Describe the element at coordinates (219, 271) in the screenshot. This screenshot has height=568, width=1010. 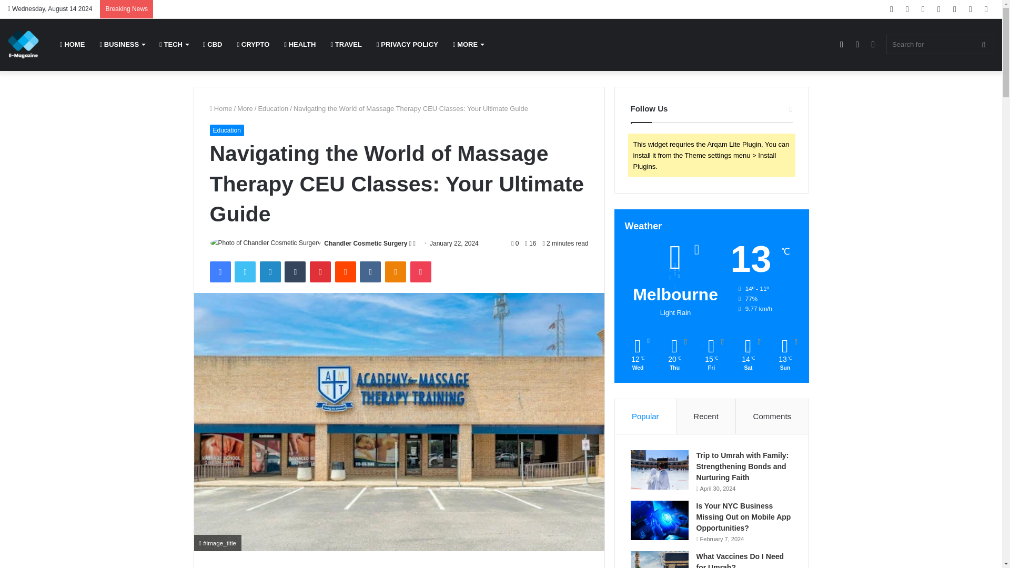
I see `Facebook` at that location.